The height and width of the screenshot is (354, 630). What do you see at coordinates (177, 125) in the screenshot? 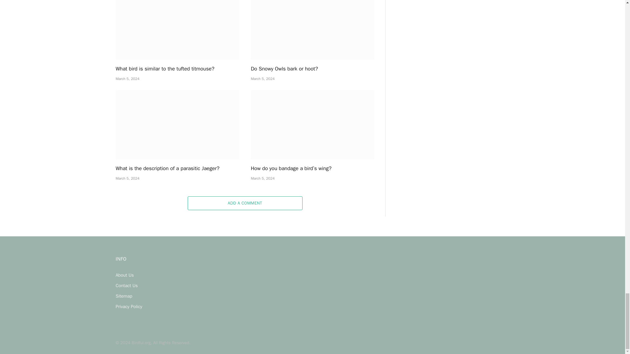
I see `What is the description of a parasitic Jaeger?` at bounding box center [177, 125].